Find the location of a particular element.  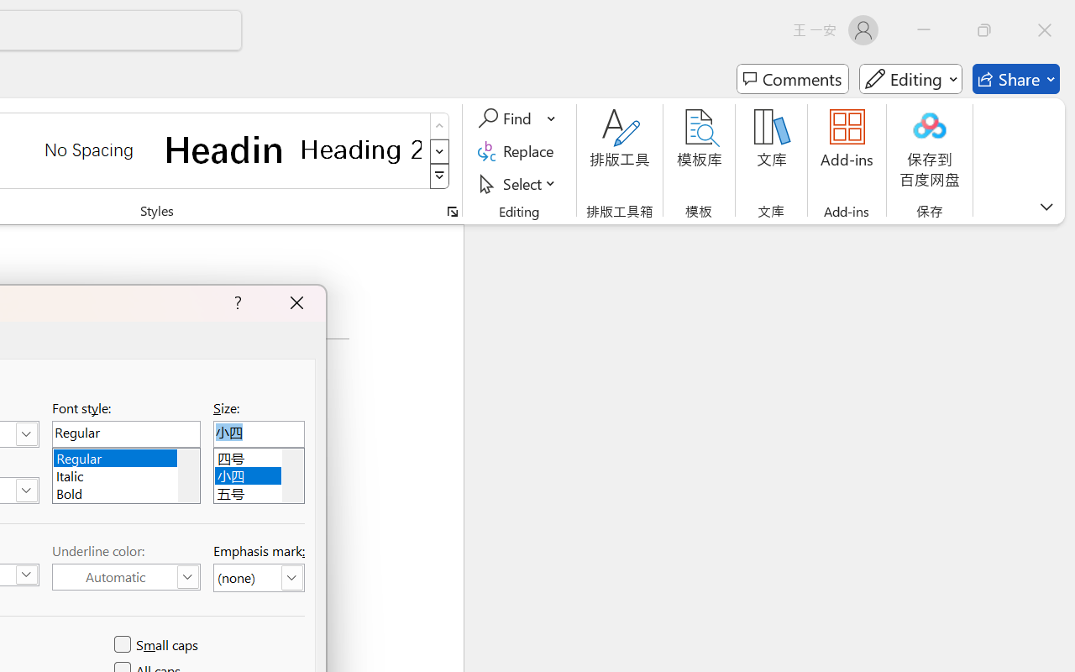

Row Down is located at coordinates (440, 151).